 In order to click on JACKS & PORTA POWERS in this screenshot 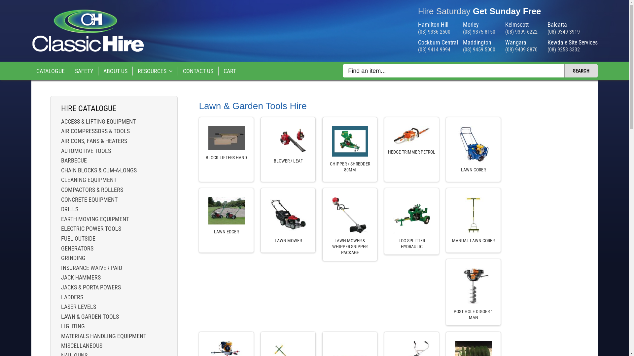, I will do `click(114, 287)`.